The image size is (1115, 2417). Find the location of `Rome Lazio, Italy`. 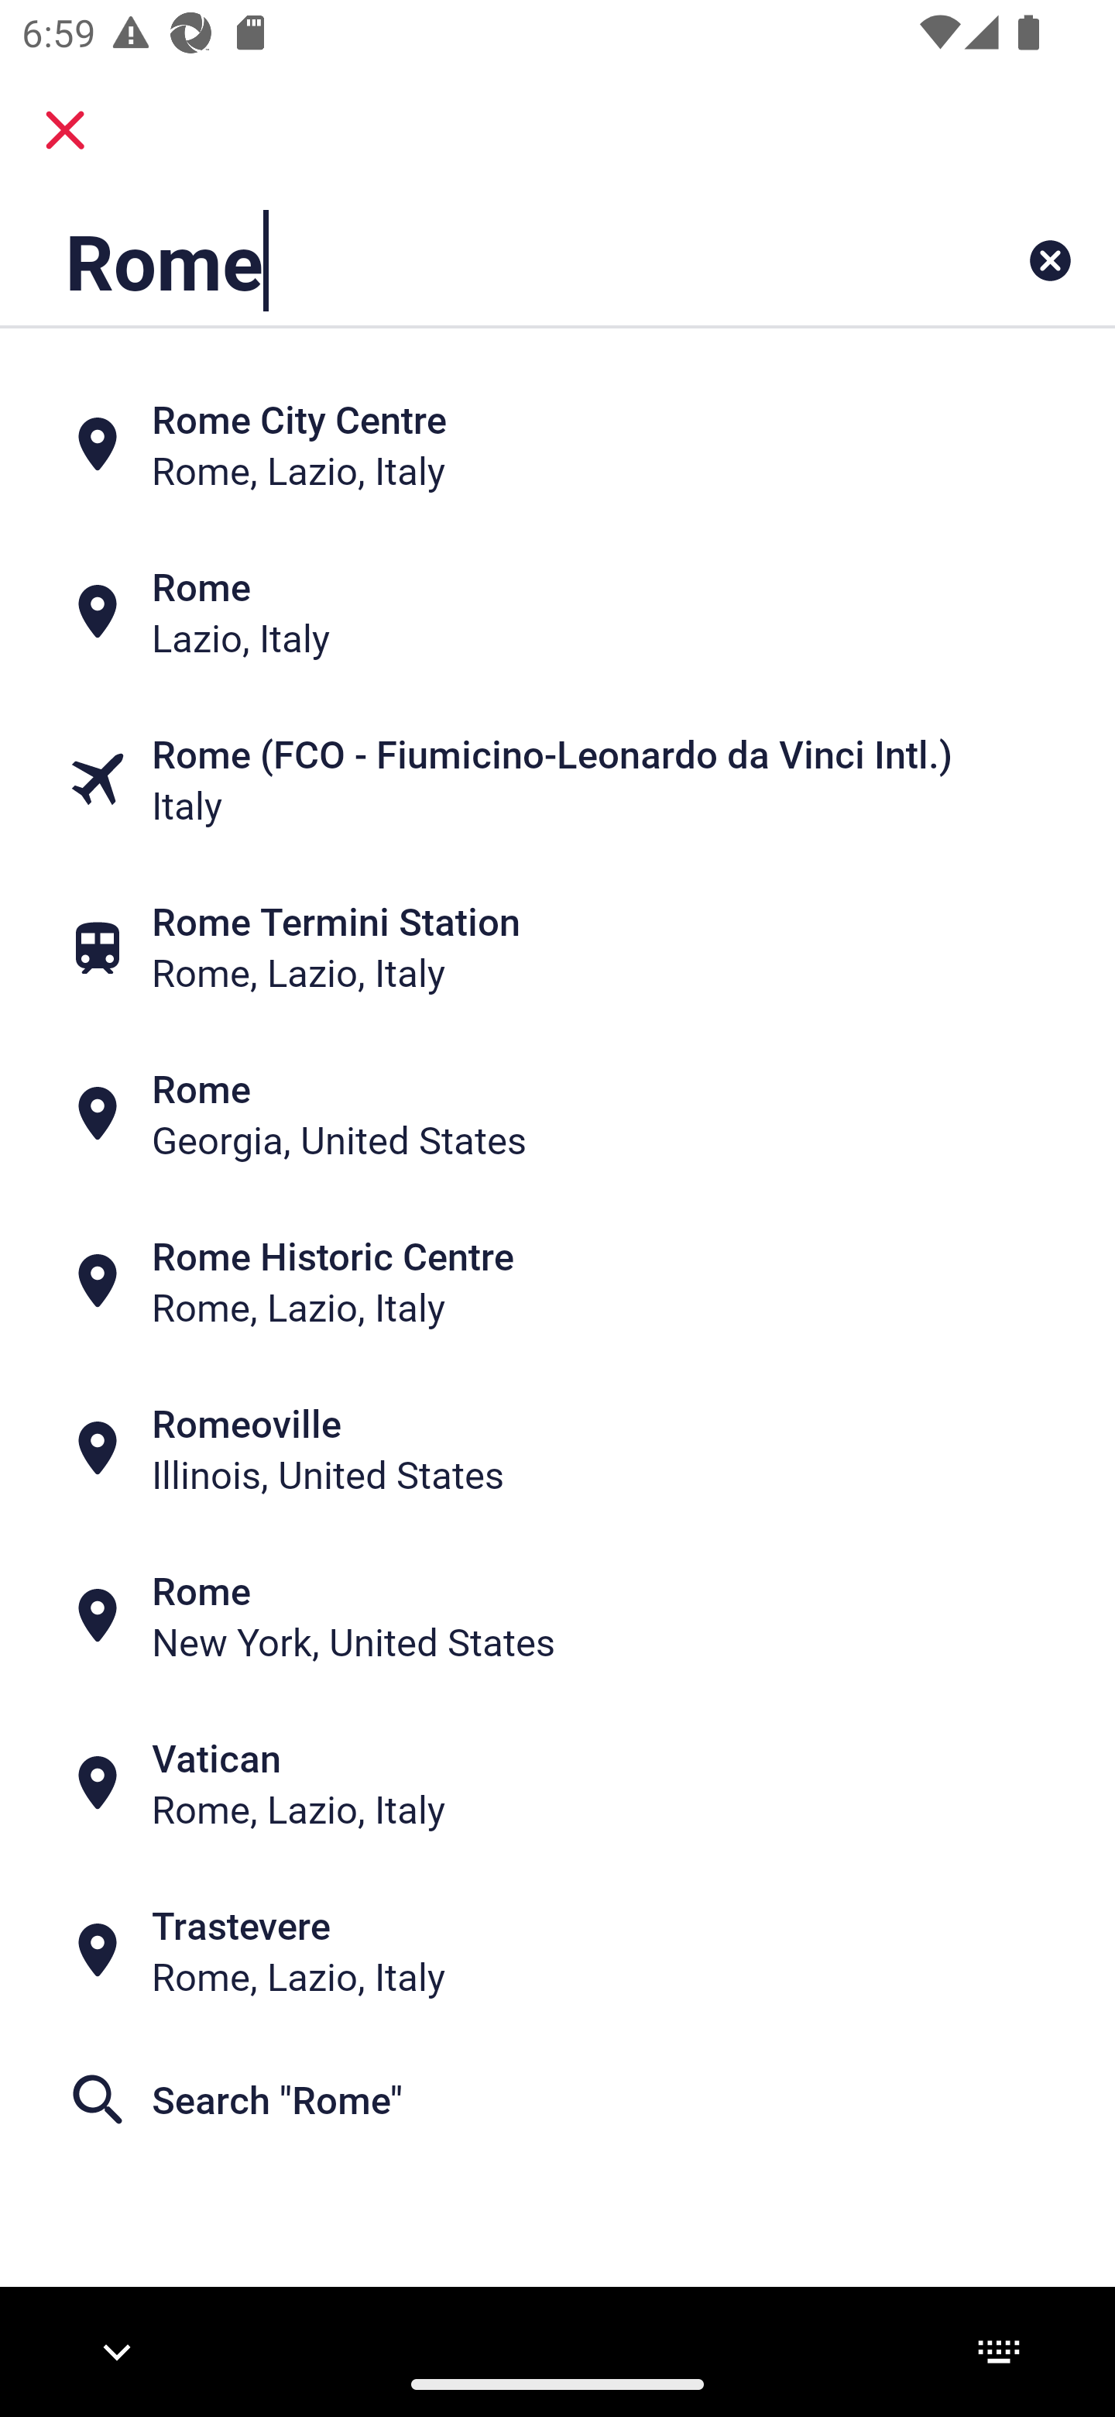

Rome Lazio, Italy is located at coordinates (557, 612).